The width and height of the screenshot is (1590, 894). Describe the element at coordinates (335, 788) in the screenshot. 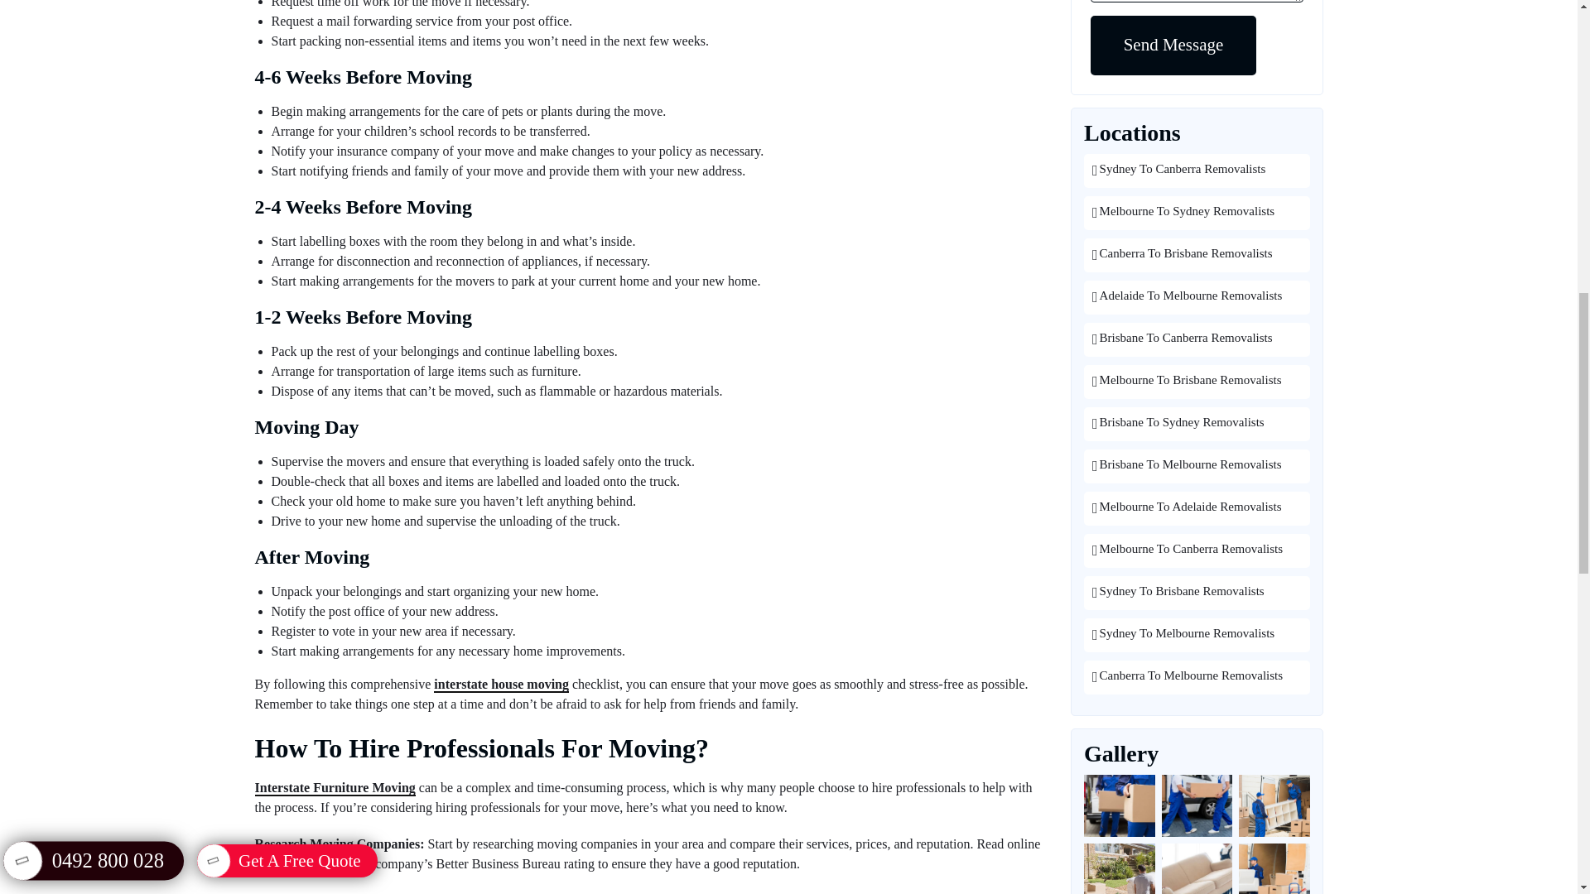

I see `Interstate Furniture Moving` at that location.